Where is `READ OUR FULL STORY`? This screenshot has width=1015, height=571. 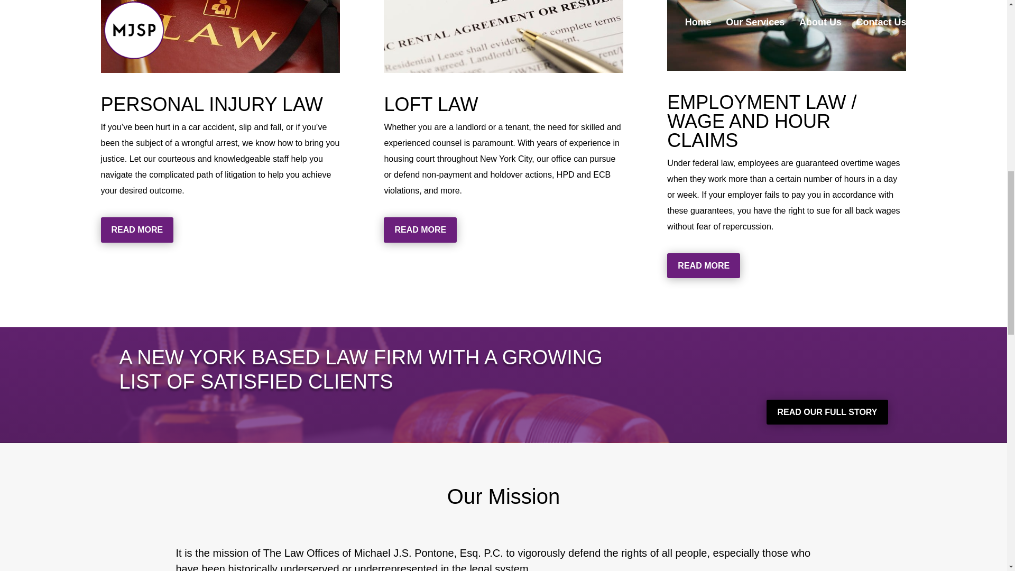 READ OUR FULL STORY is located at coordinates (827, 412).